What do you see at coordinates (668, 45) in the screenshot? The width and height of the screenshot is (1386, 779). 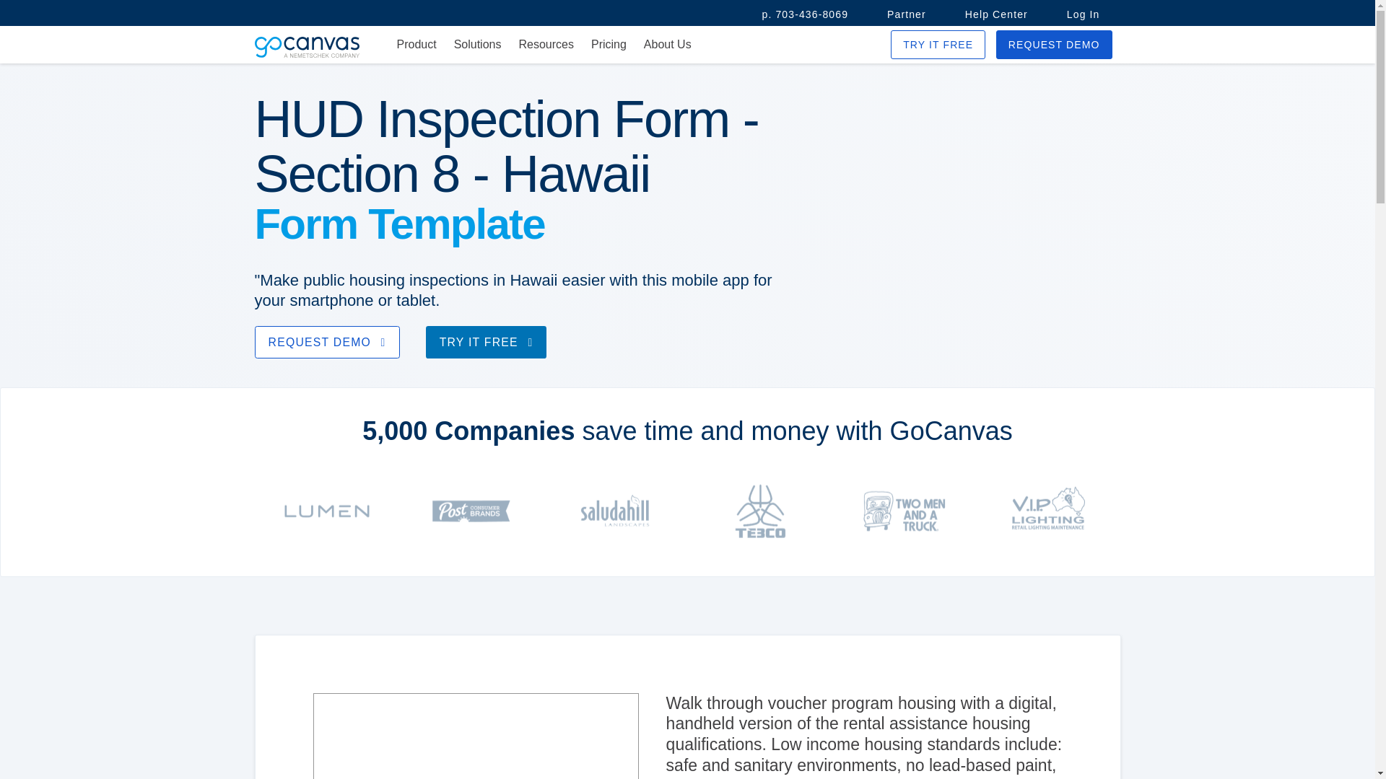 I see `About Us` at bounding box center [668, 45].